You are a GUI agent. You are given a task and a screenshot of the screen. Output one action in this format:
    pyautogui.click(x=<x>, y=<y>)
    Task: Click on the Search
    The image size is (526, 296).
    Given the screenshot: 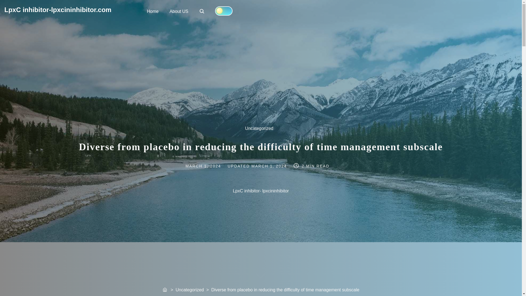 What is the action you would take?
    pyautogui.click(x=202, y=11)
    